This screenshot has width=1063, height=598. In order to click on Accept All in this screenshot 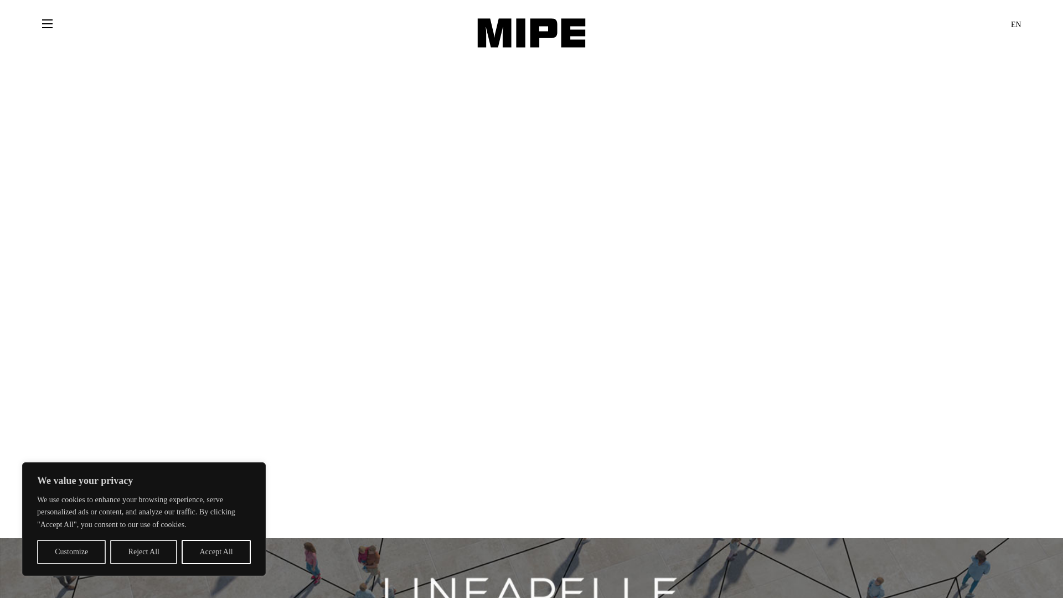, I will do `click(216, 552)`.